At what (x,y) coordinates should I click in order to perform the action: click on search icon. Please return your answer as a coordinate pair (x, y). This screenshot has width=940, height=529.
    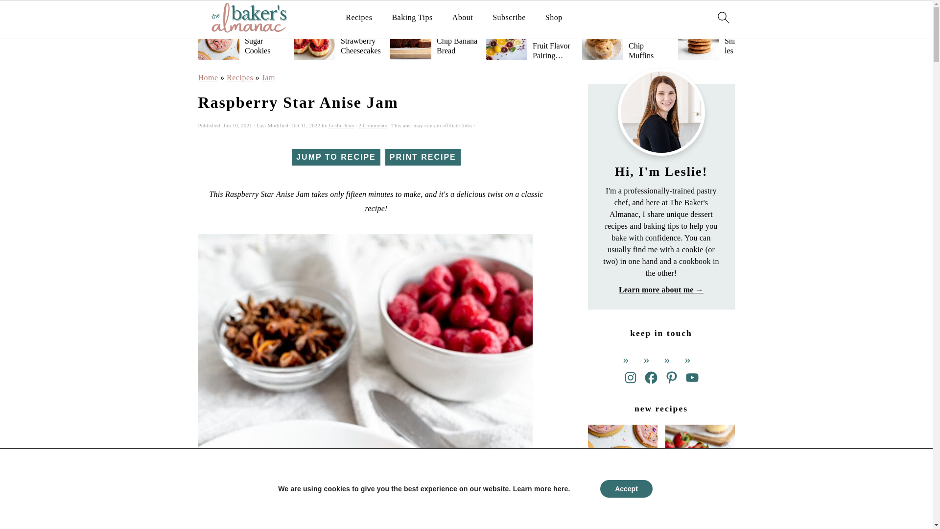
    Looking at the image, I should click on (723, 17).